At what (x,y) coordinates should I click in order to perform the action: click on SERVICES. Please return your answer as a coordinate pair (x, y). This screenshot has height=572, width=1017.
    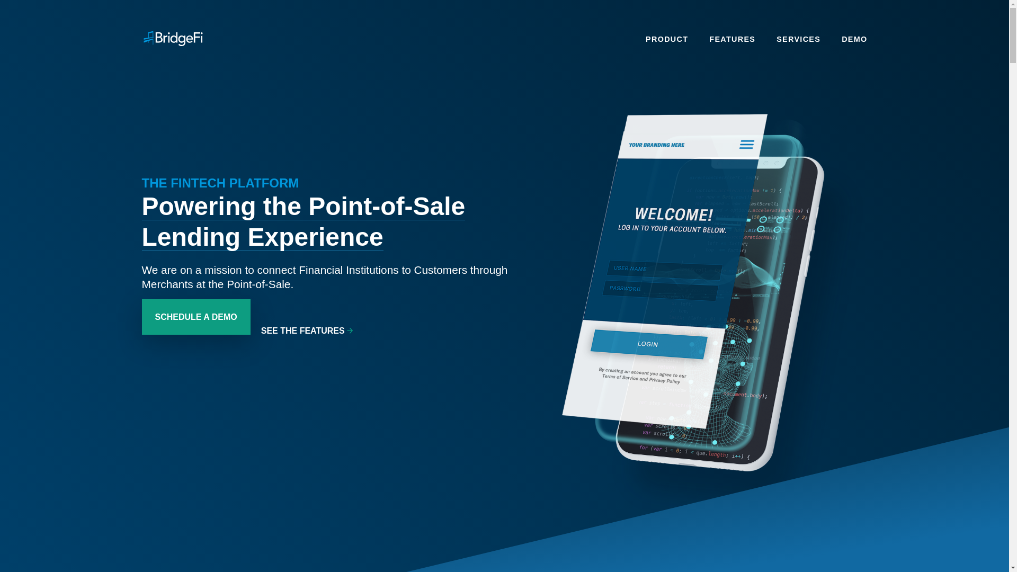
    Looking at the image, I should click on (799, 39).